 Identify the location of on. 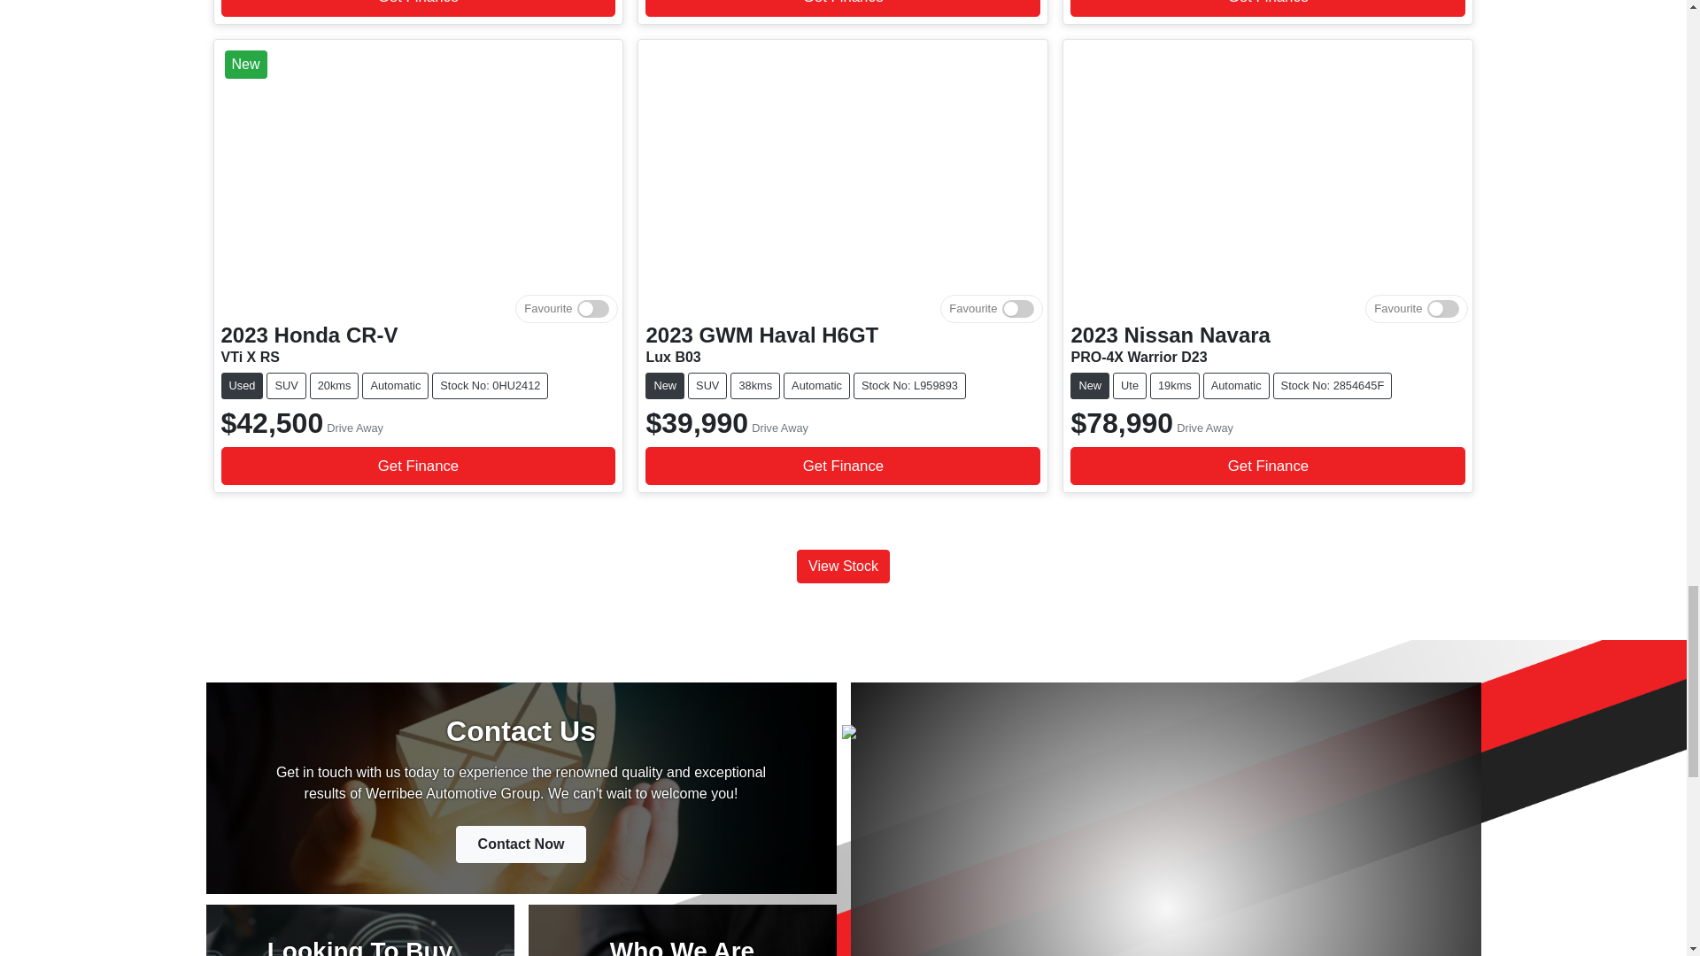
(1443, 310).